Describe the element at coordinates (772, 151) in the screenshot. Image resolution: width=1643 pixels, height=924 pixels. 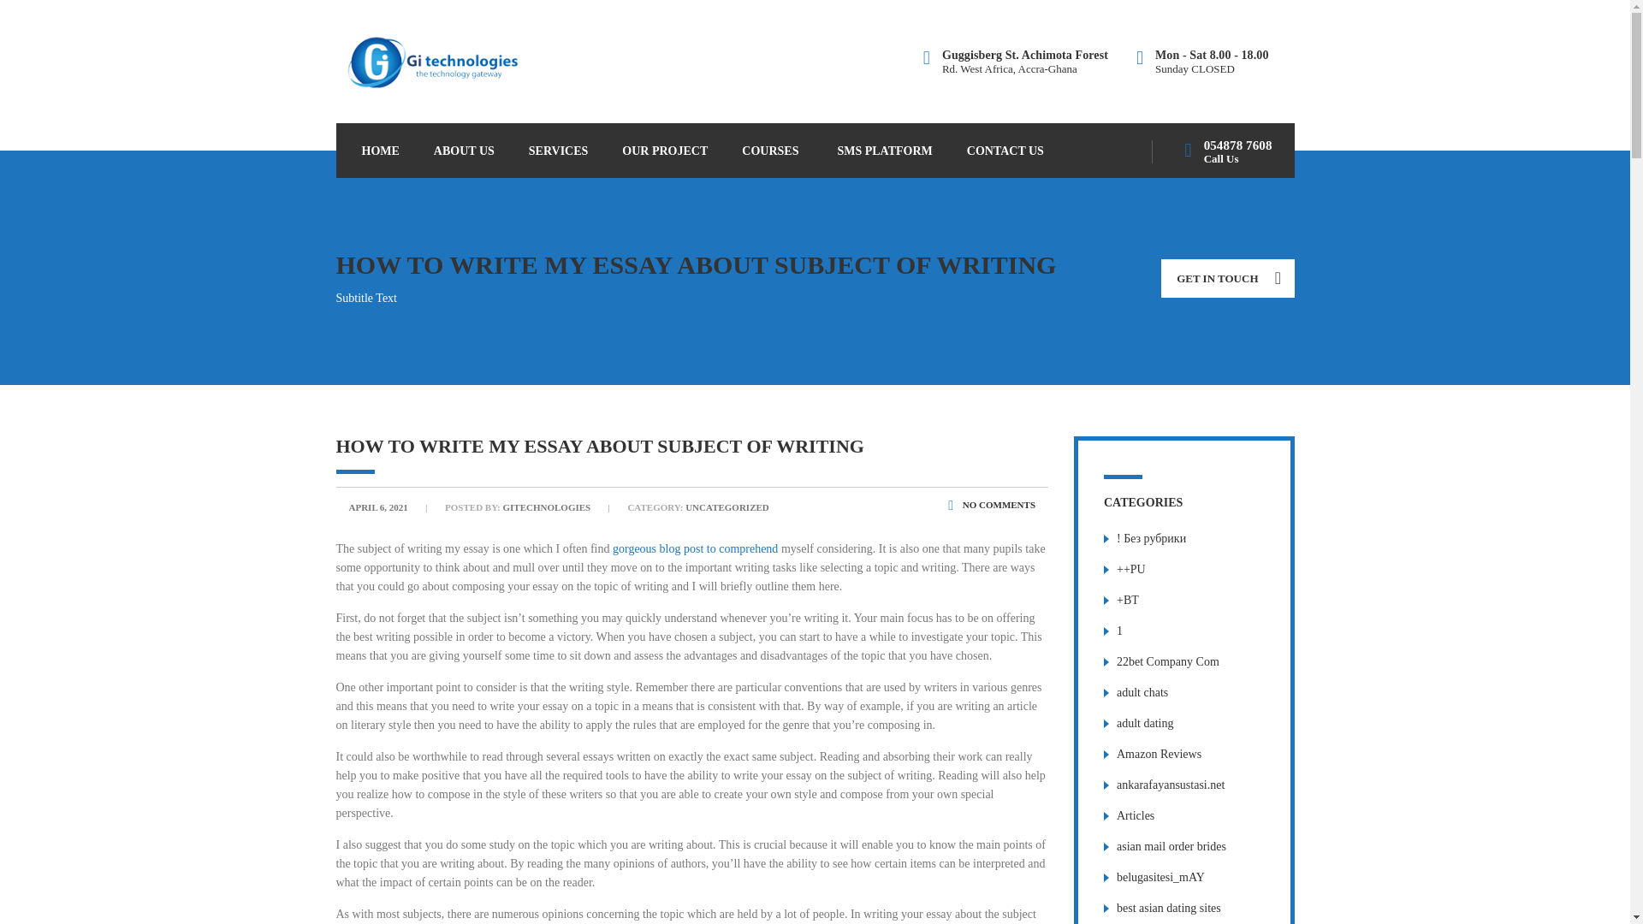
I see `COURSES` at that location.